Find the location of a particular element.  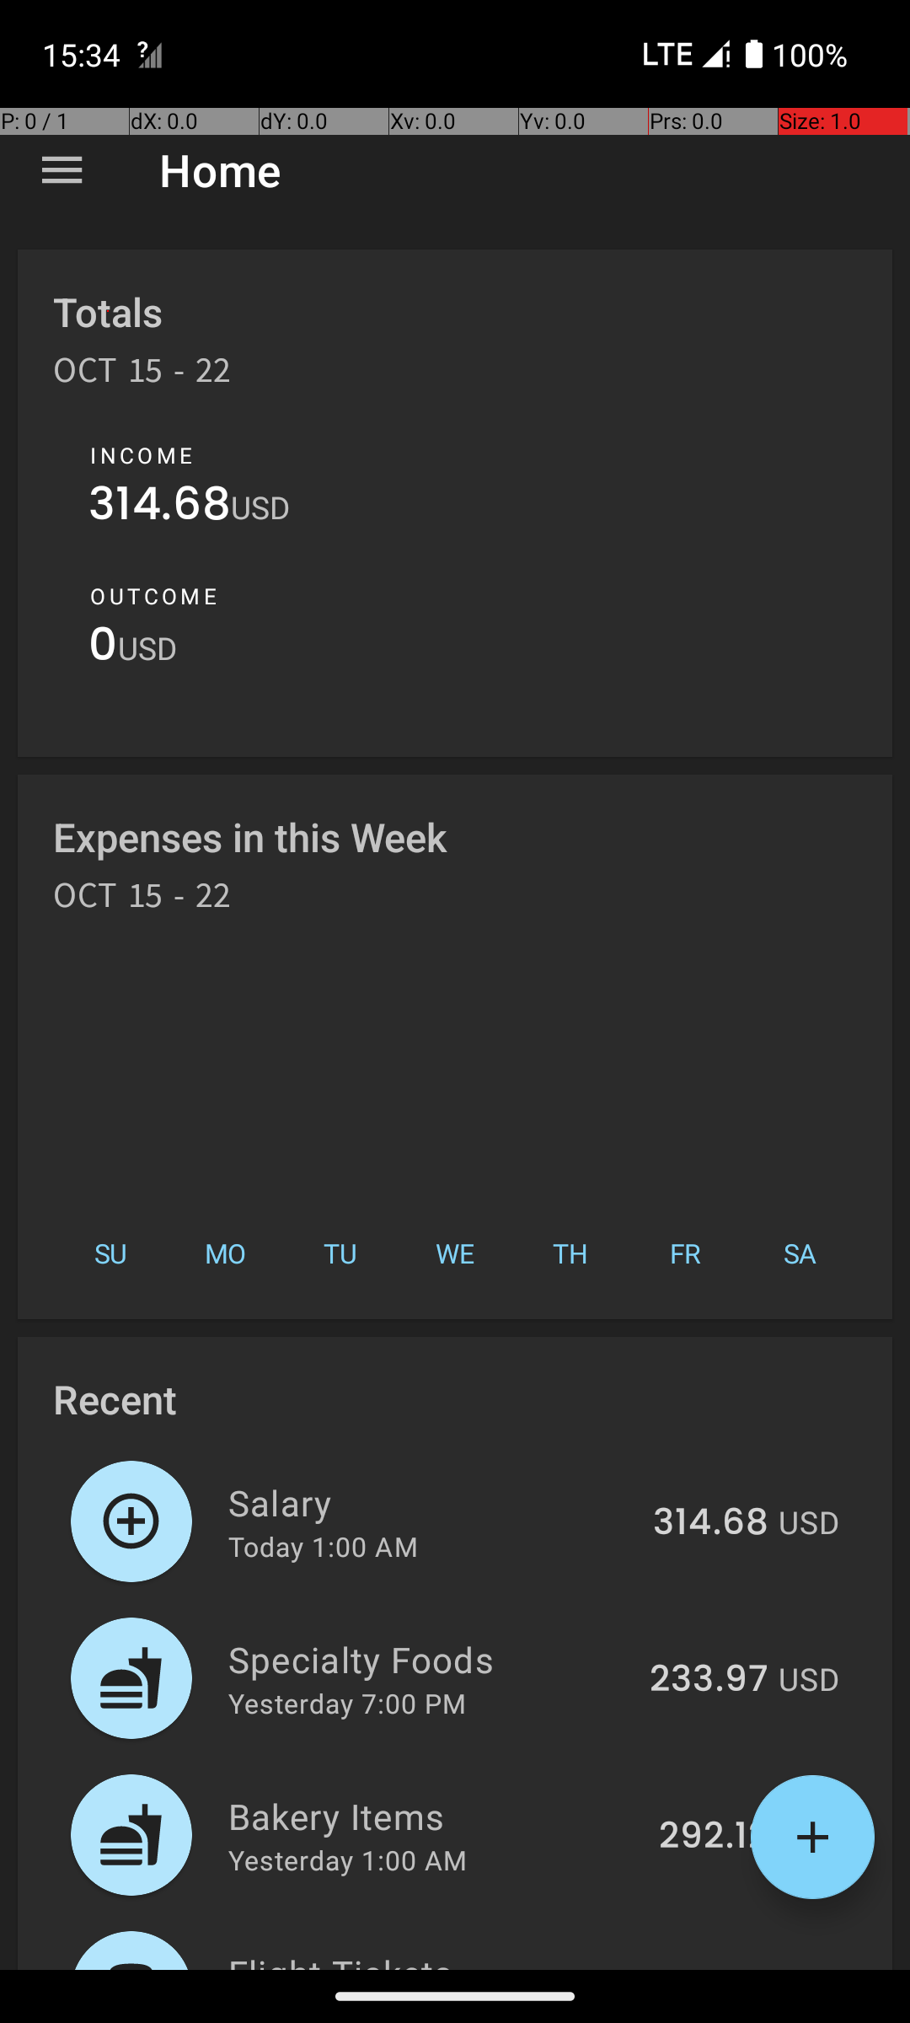

233.97 is located at coordinates (709, 1680).